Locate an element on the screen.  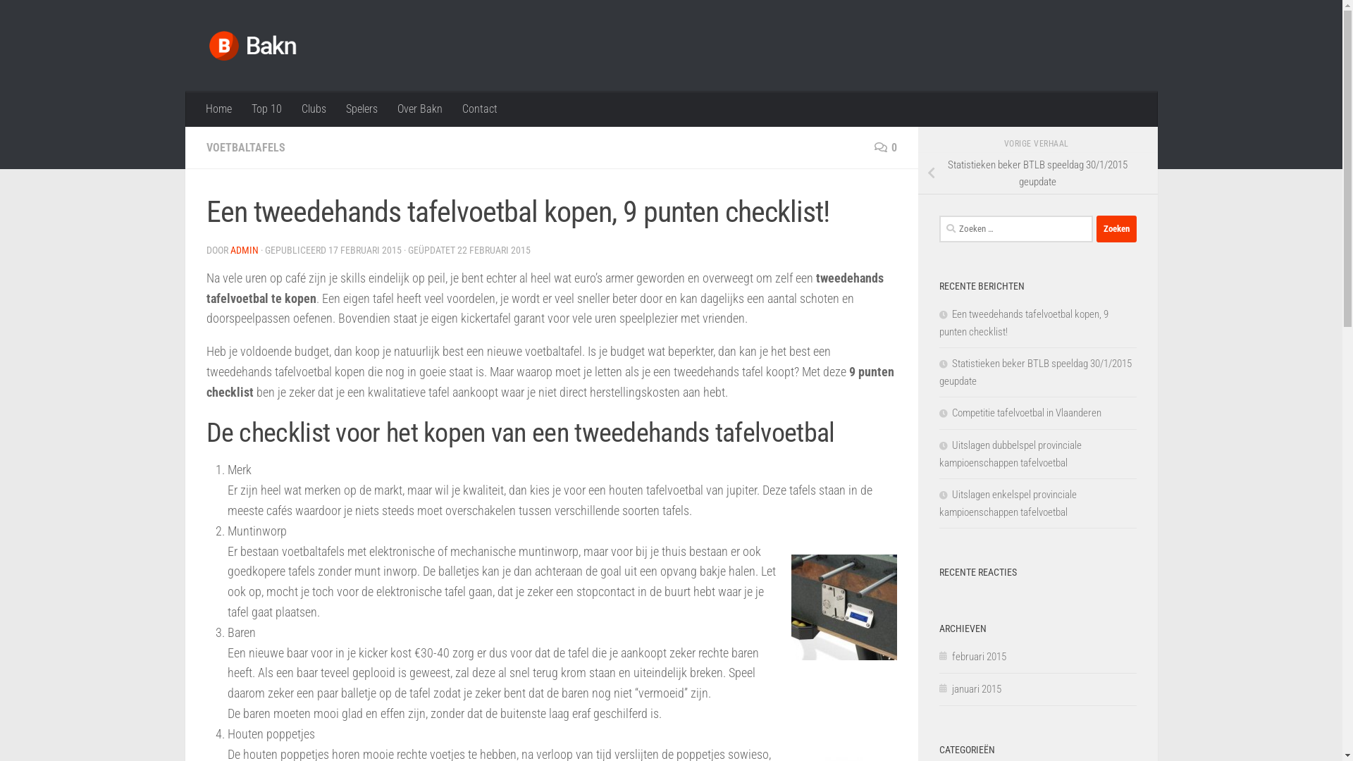
Over Bakn is located at coordinates (420, 109).